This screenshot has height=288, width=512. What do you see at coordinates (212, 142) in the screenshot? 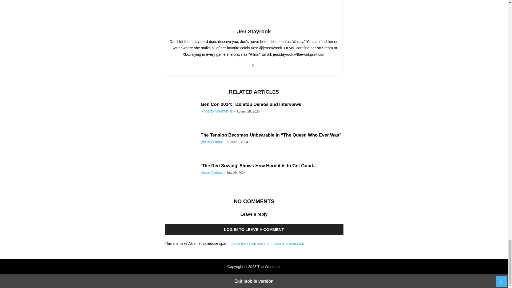
I see `Victor Catano` at bounding box center [212, 142].